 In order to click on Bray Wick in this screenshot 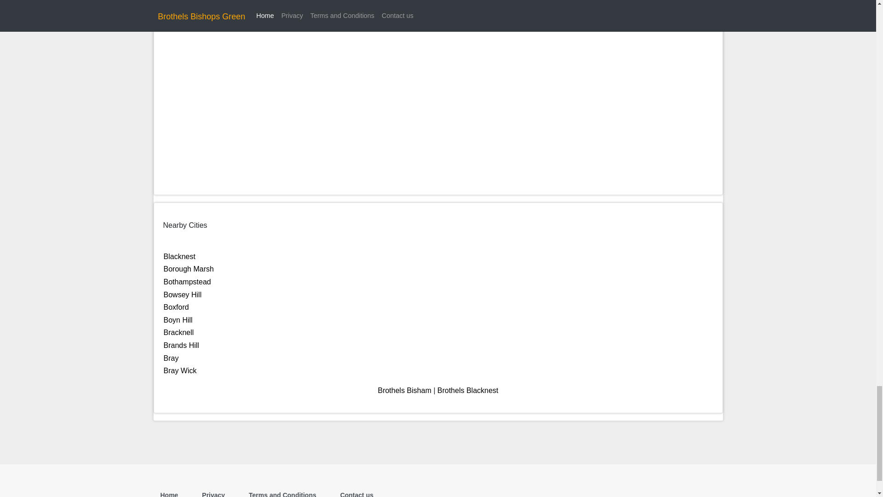, I will do `click(180, 371)`.